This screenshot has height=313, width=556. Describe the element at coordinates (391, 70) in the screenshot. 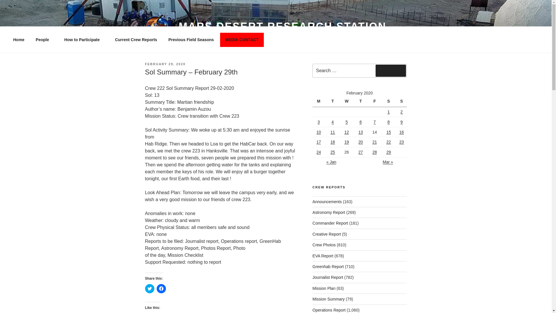

I see `Search` at that location.